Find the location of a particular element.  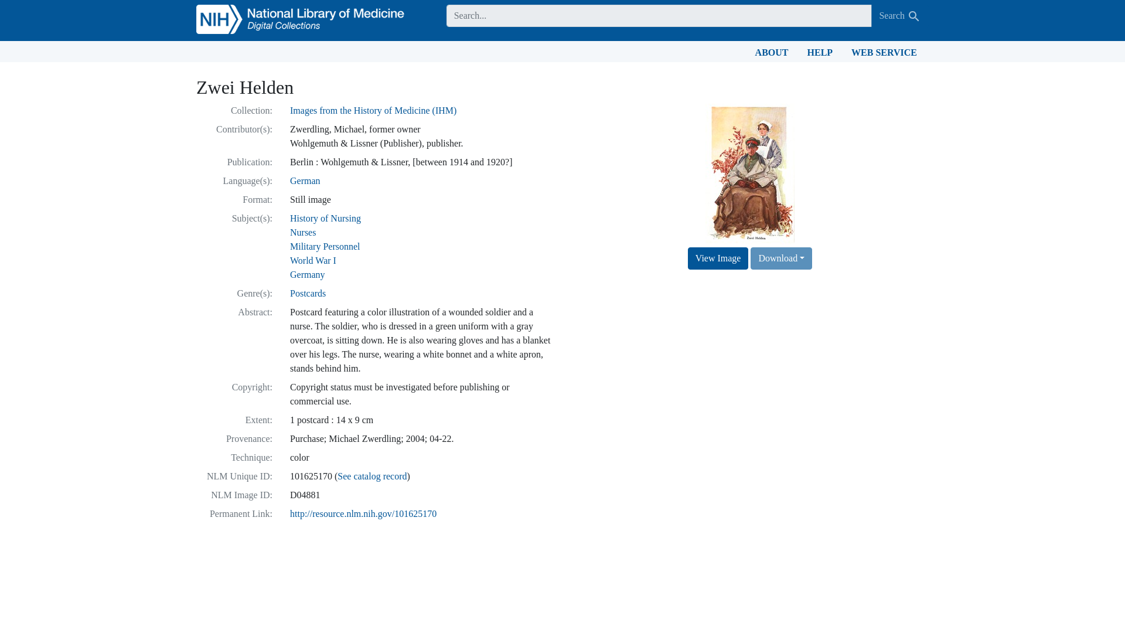

WEB SERVICE is located at coordinates (884, 52).